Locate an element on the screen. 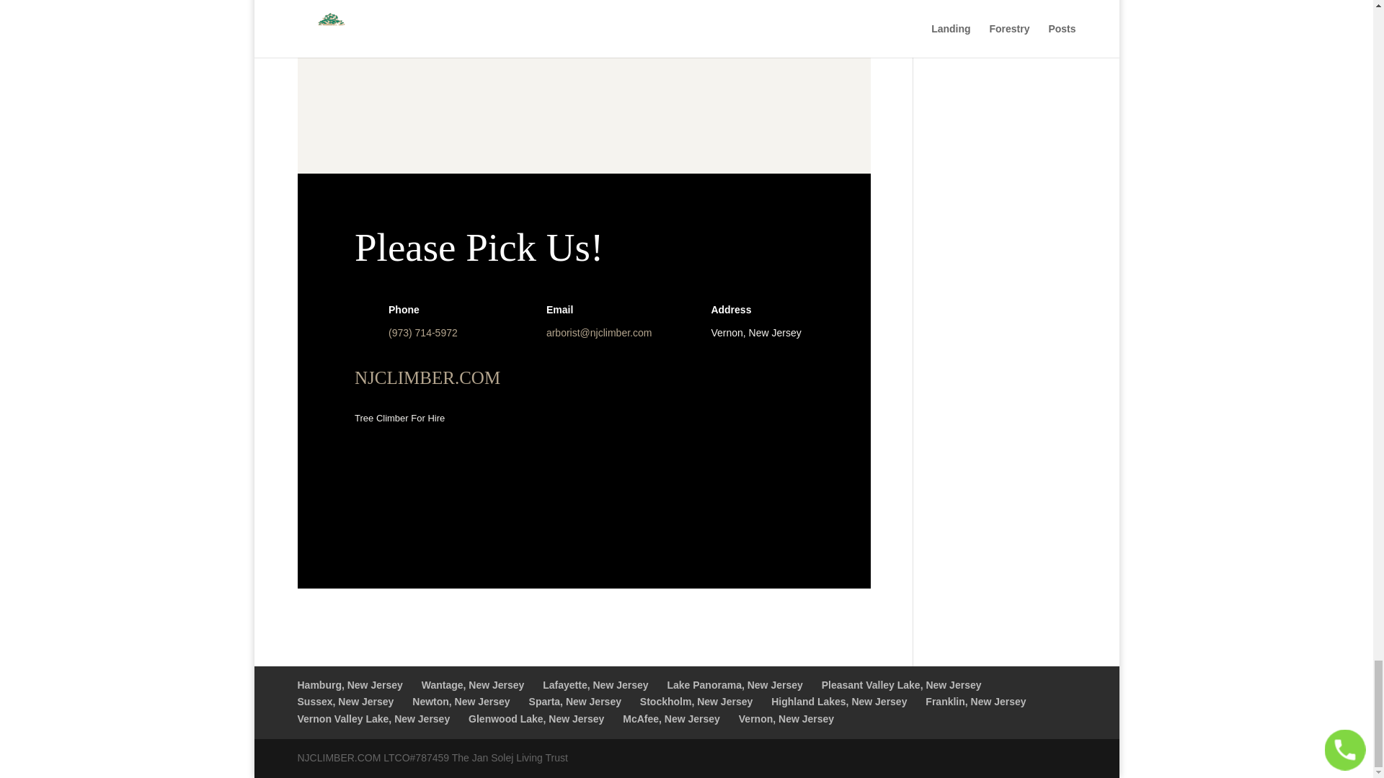  Newton, New Jersey is located at coordinates (461, 701).